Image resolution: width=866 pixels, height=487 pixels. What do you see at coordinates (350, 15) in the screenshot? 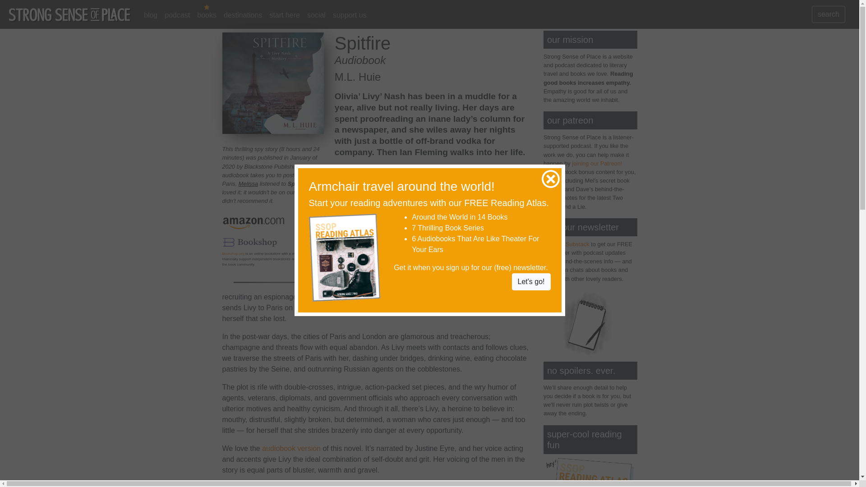
I see `support us` at bounding box center [350, 15].